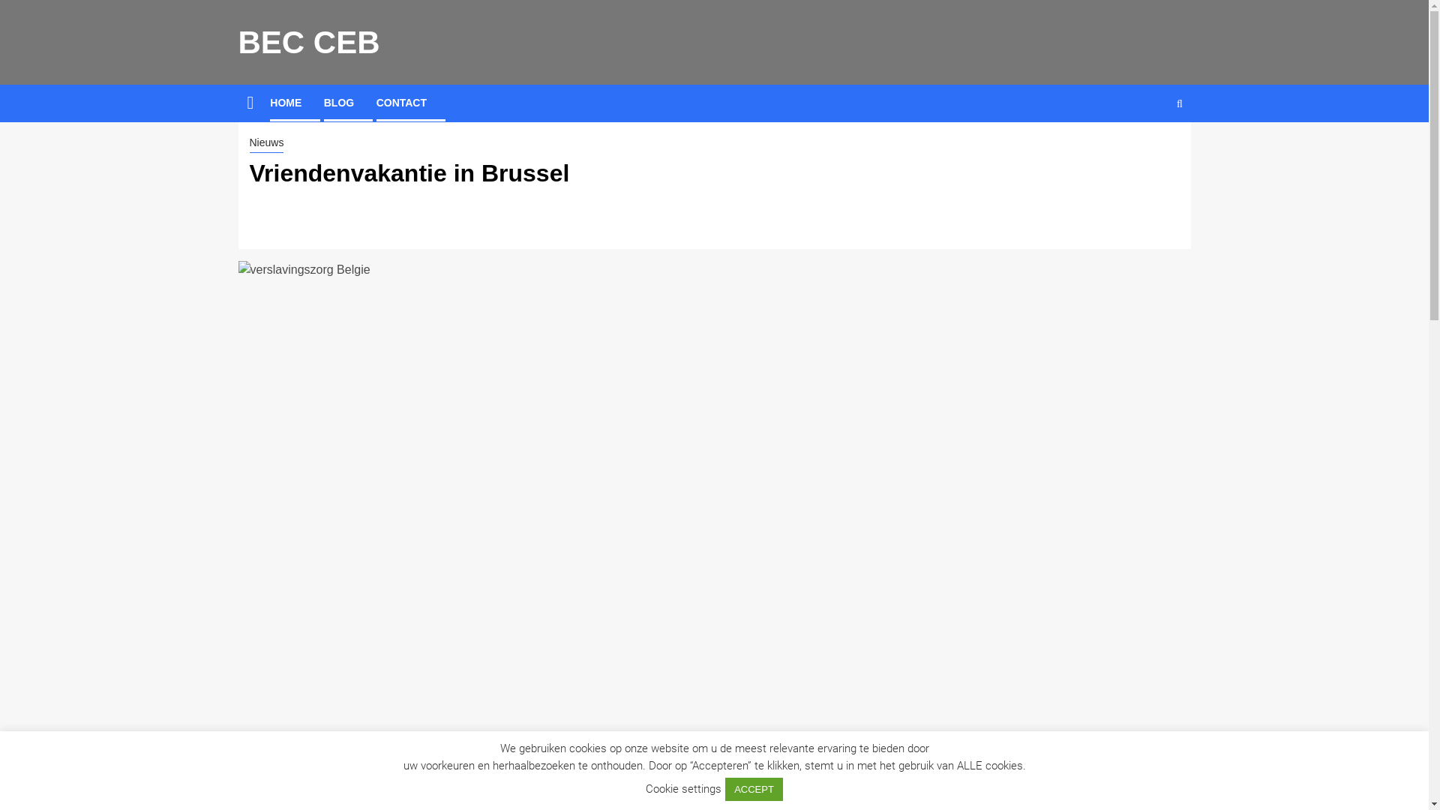 The height and width of the screenshot is (810, 1440). I want to click on CONTACT, so click(402, 103).